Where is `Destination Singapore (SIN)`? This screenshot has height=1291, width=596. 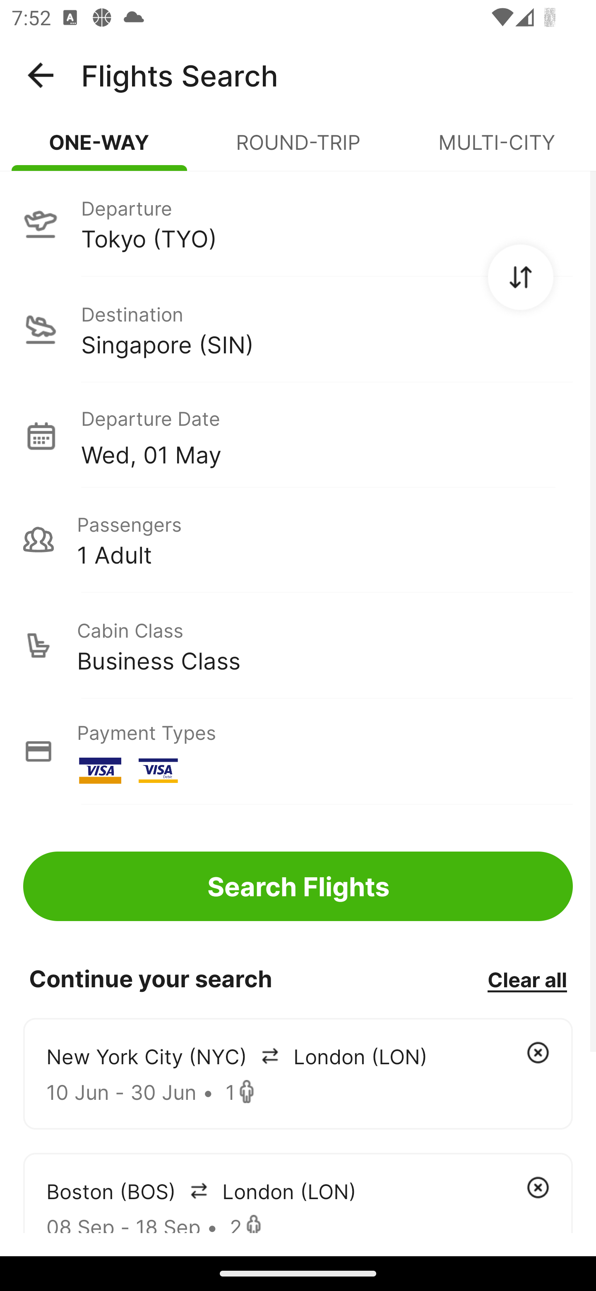 Destination Singapore (SIN) is located at coordinates (298, 329).